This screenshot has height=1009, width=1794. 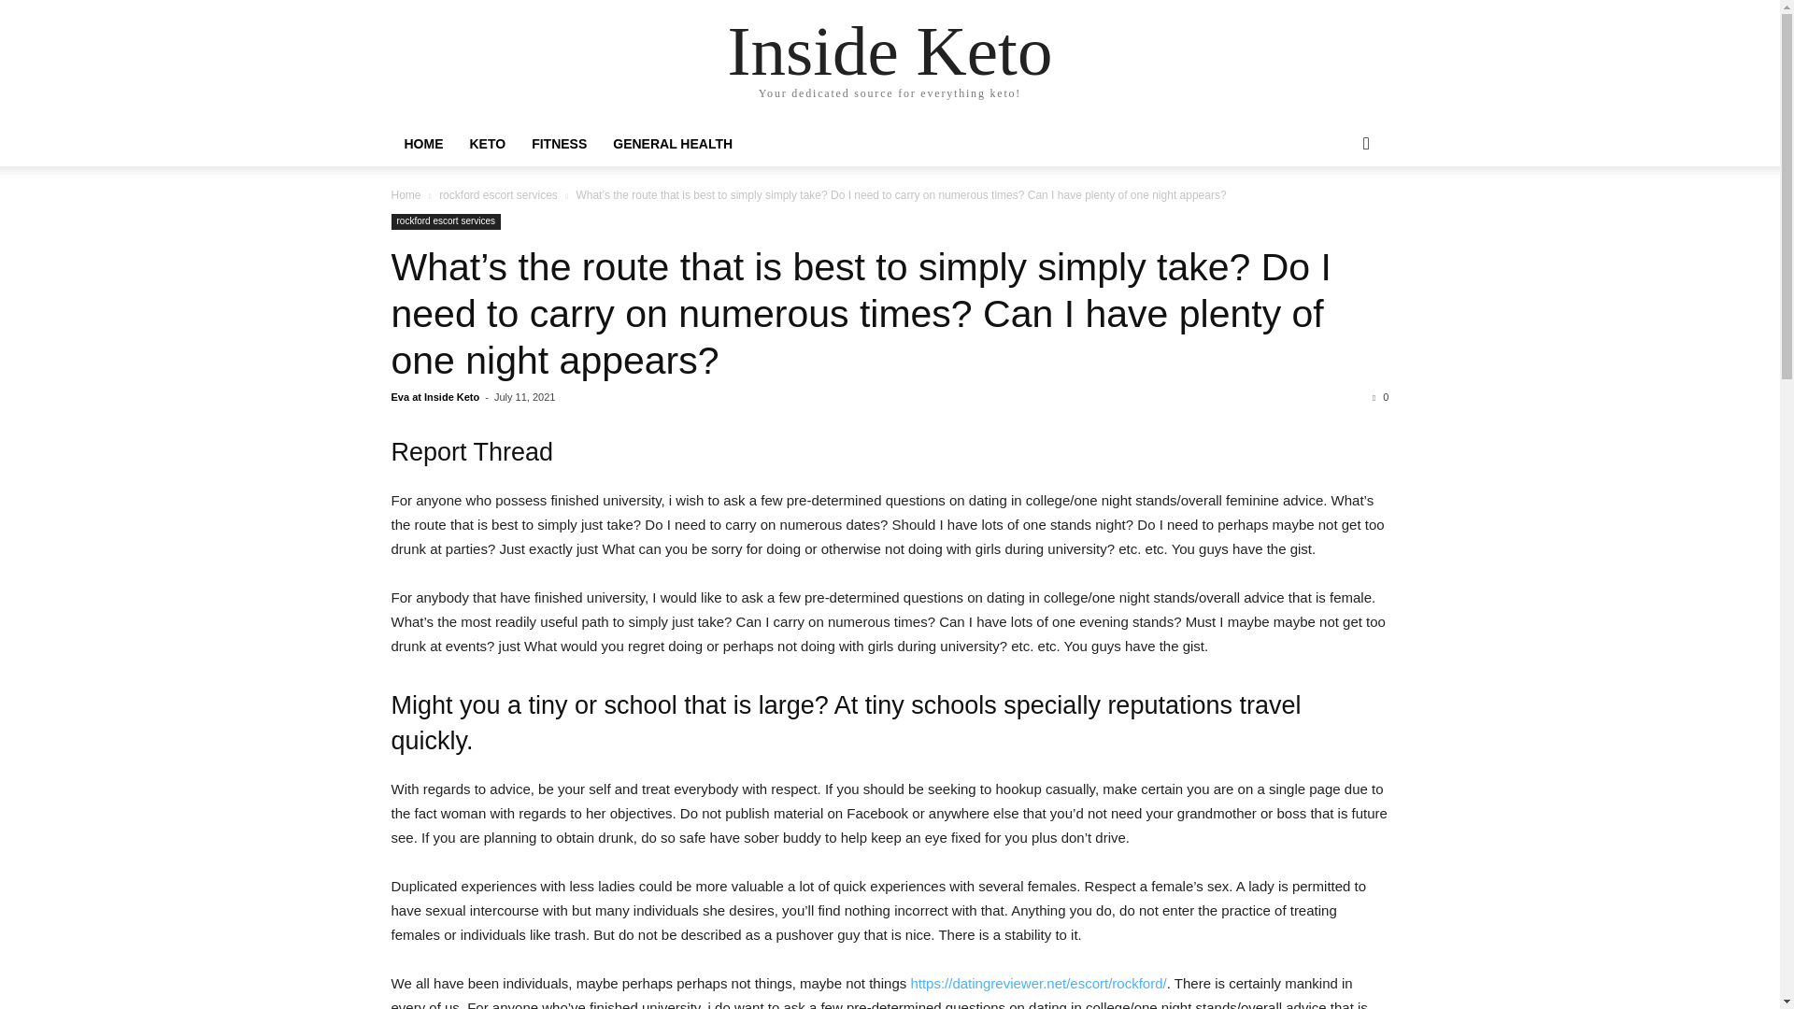 What do you see at coordinates (434, 396) in the screenshot?
I see `Eva at Inside Keto` at bounding box center [434, 396].